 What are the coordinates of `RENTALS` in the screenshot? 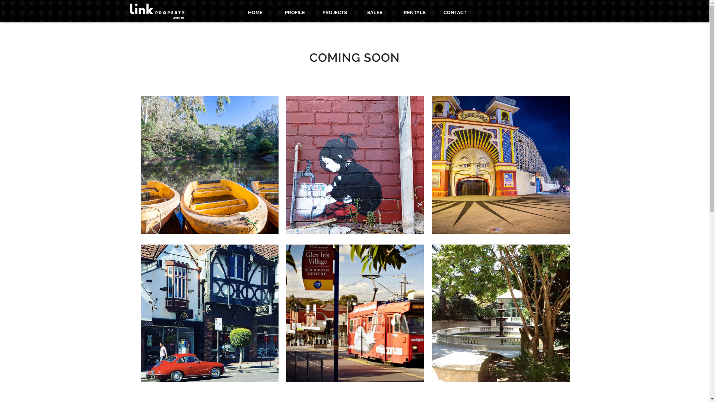 It's located at (414, 13).